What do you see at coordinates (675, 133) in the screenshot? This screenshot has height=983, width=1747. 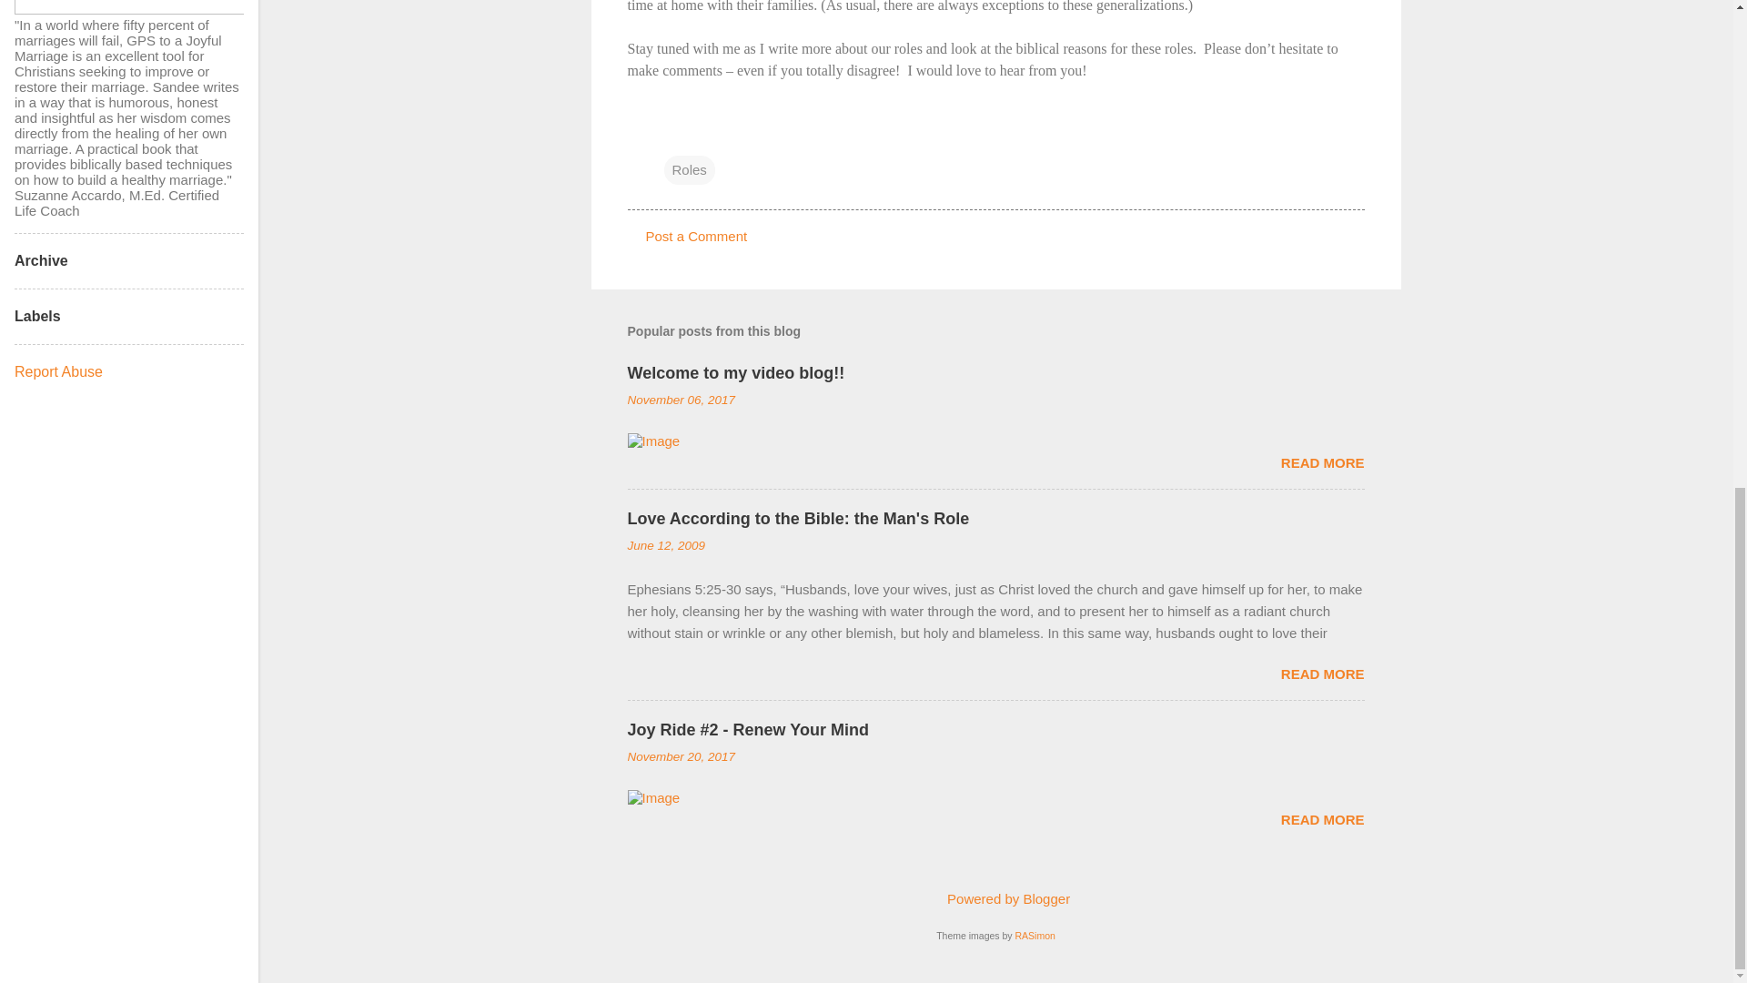 I see `Email Post` at bounding box center [675, 133].